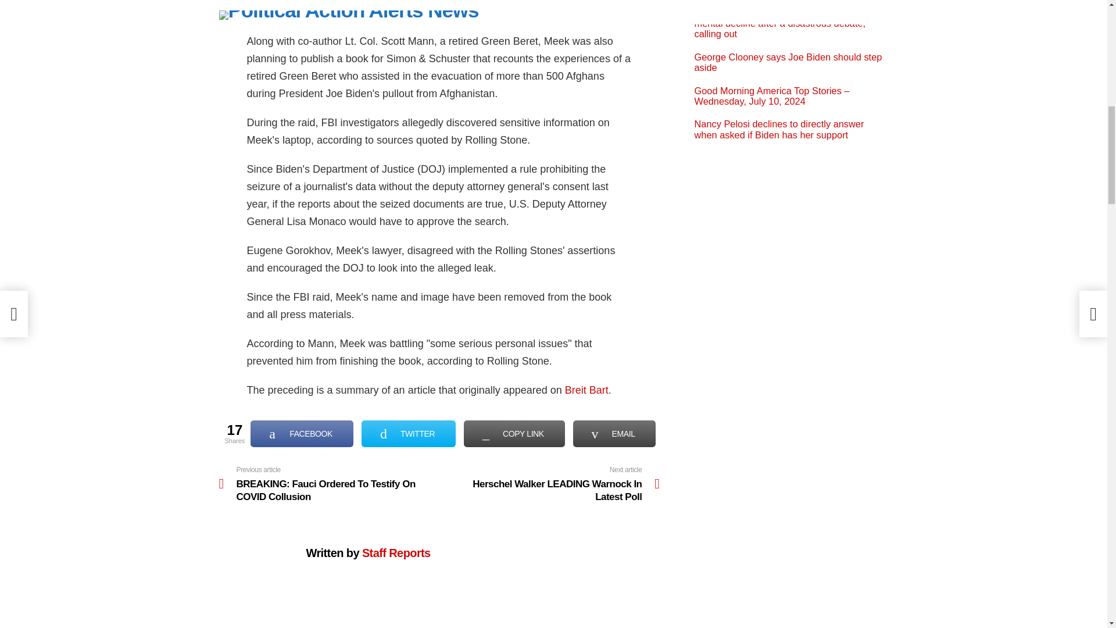 This screenshot has width=1116, height=628. What do you see at coordinates (614, 433) in the screenshot?
I see `Share on Email` at bounding box center [614, 433].